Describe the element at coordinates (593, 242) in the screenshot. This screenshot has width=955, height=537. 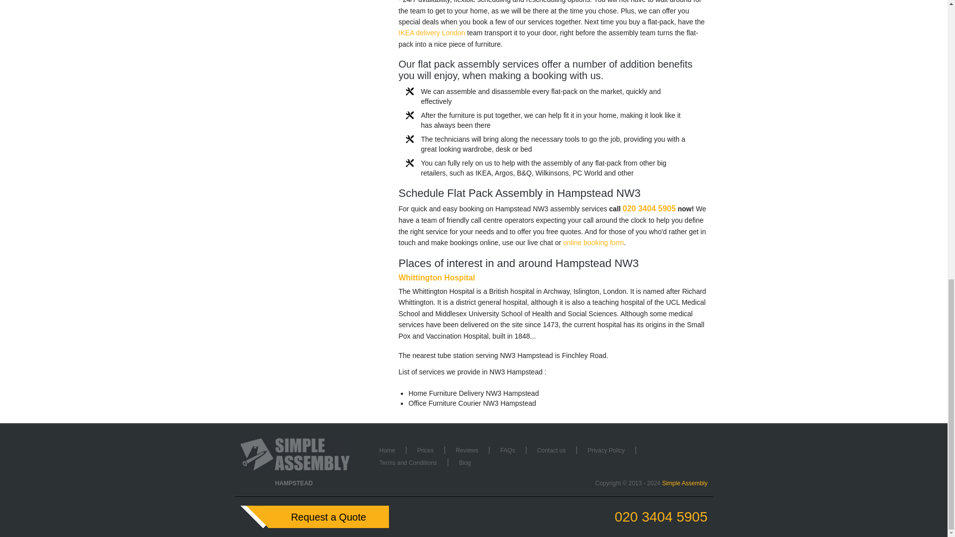
I see `online booking form` at that location.